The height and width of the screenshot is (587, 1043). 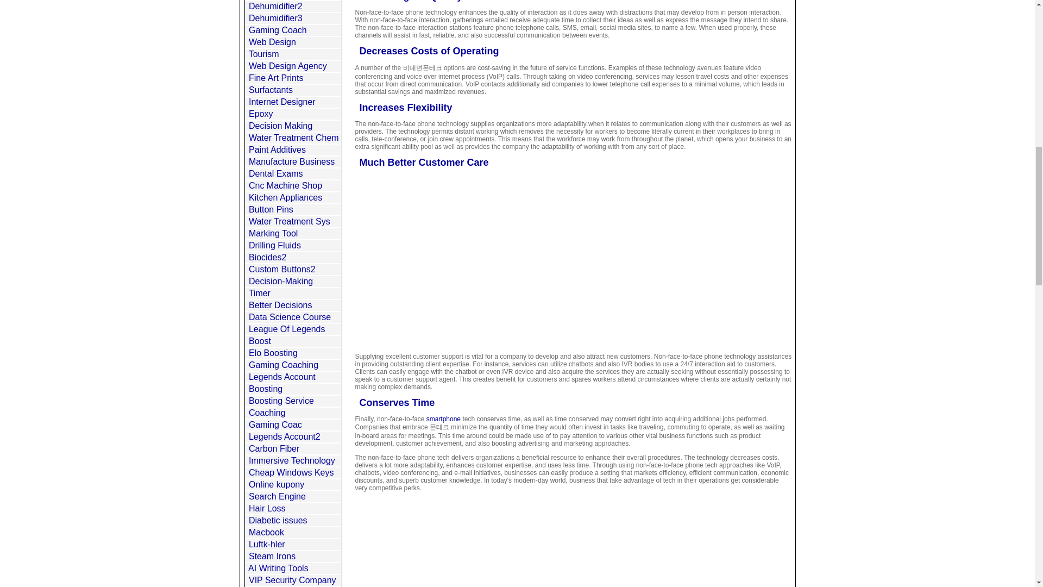 What do you see at coordinates (264, 54) in the screenshot?
I see `Tourism` at bounding box center [264, 54].